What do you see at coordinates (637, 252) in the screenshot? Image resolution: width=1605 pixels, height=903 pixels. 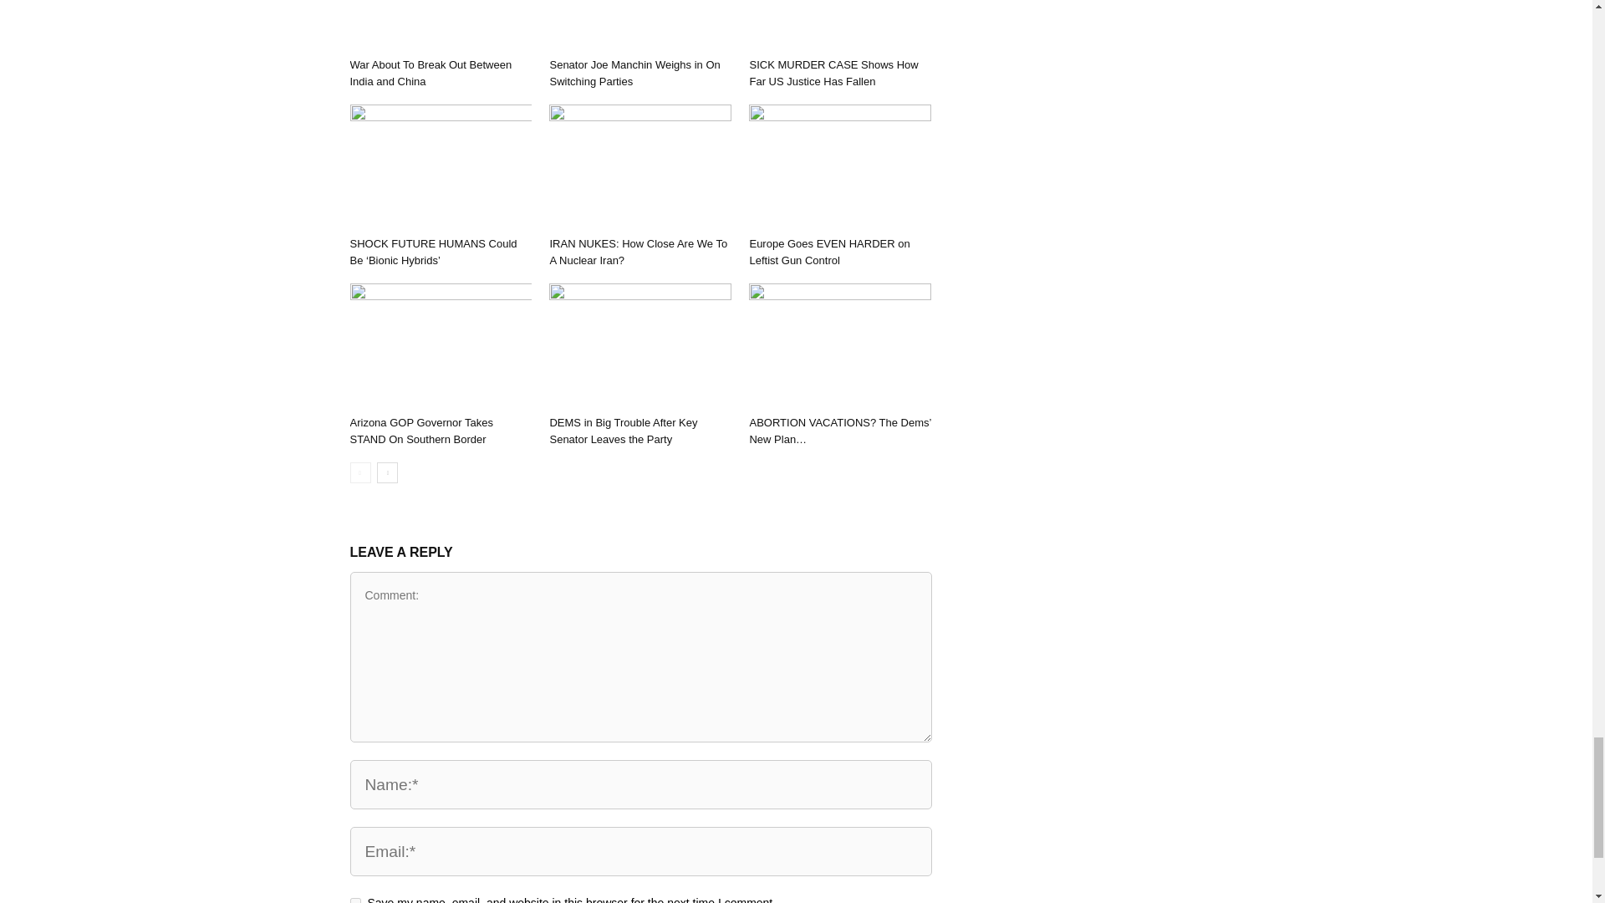 I see `IRAN NUKES: How Close Are We To A Nuclear Iran?` at bounding box center [637, 252].